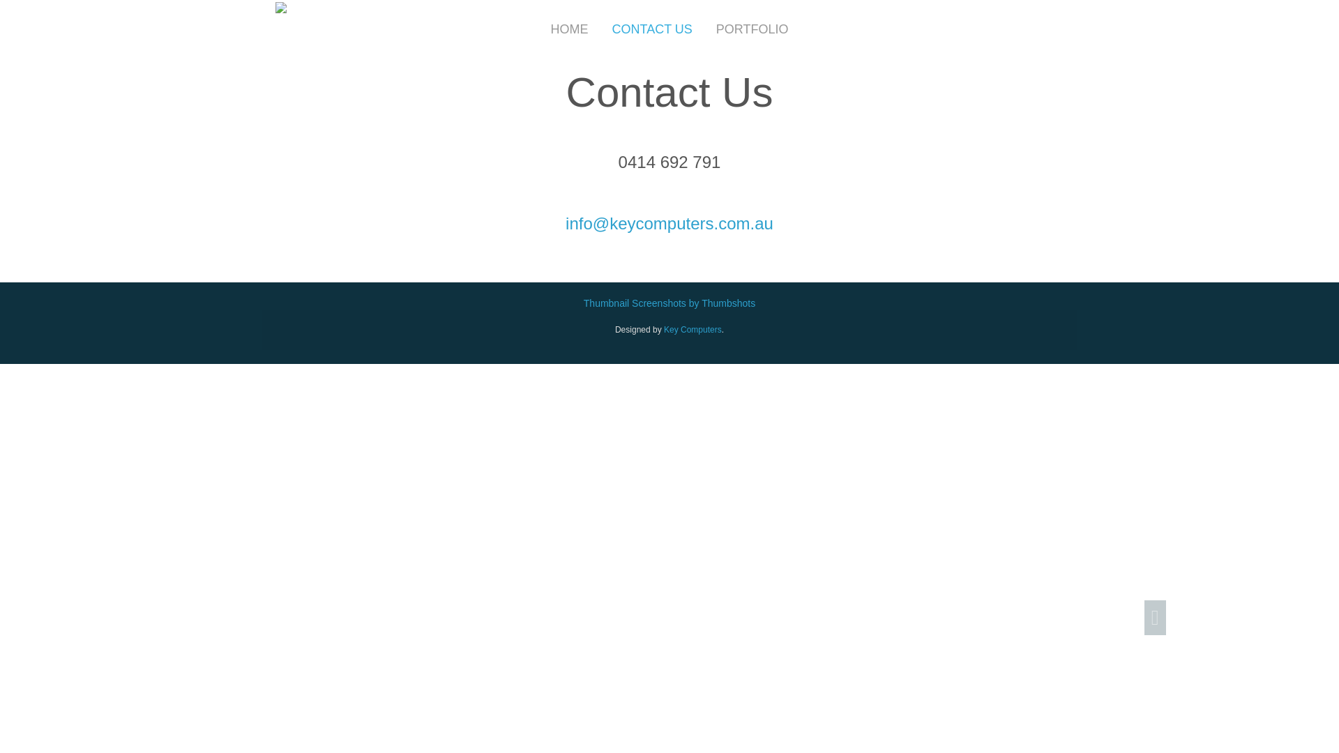  Describe the element at coordinates (669, 303) in the screenshot. I see `Thumbnail Screenshots by Thumbshots` at that location.